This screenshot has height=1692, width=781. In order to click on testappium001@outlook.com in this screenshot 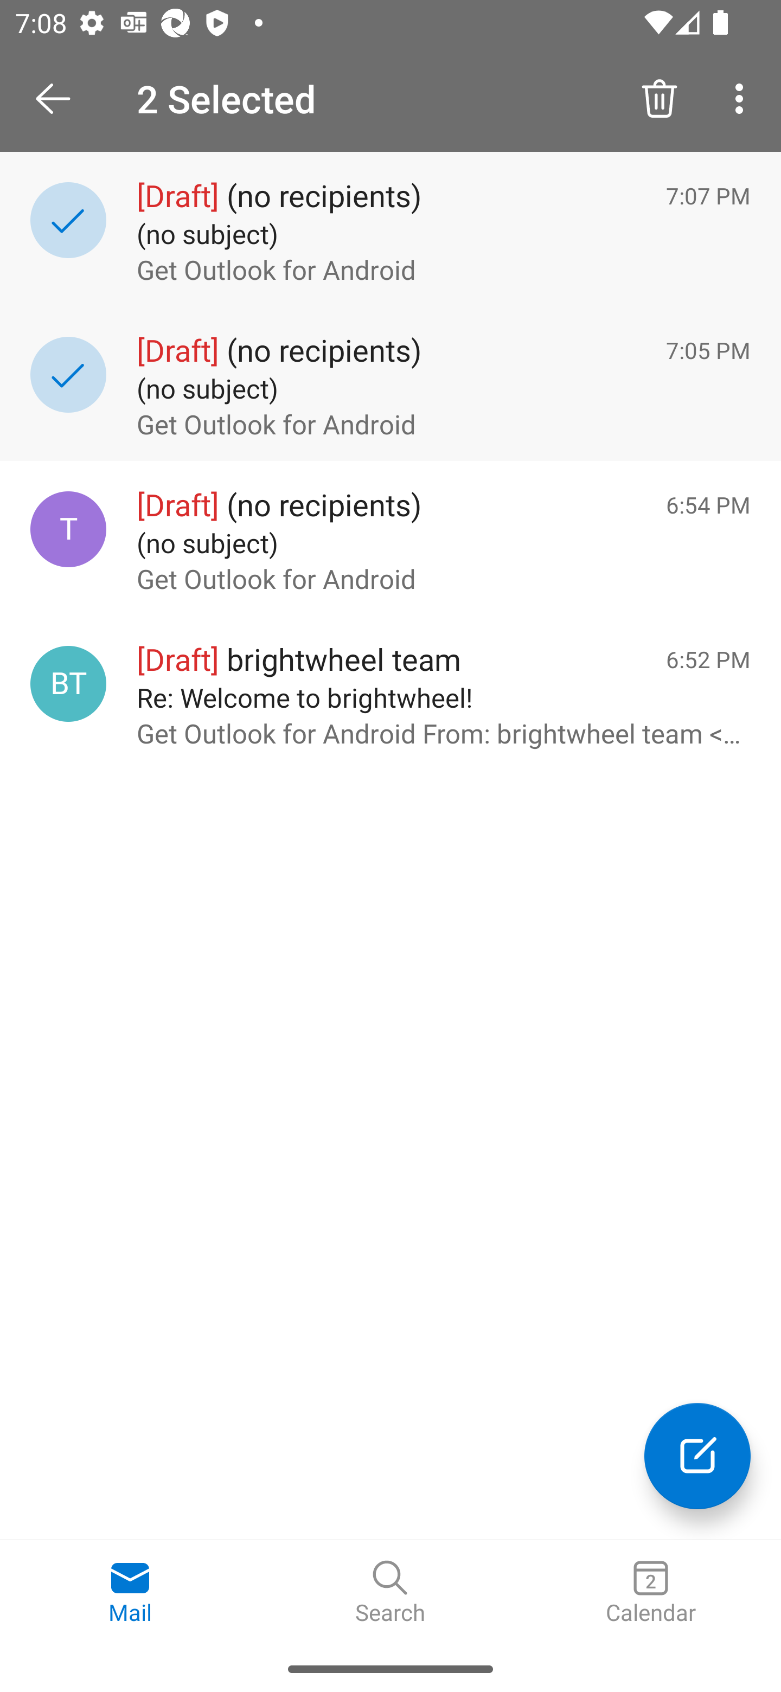, I will do `click(68, 528)`.